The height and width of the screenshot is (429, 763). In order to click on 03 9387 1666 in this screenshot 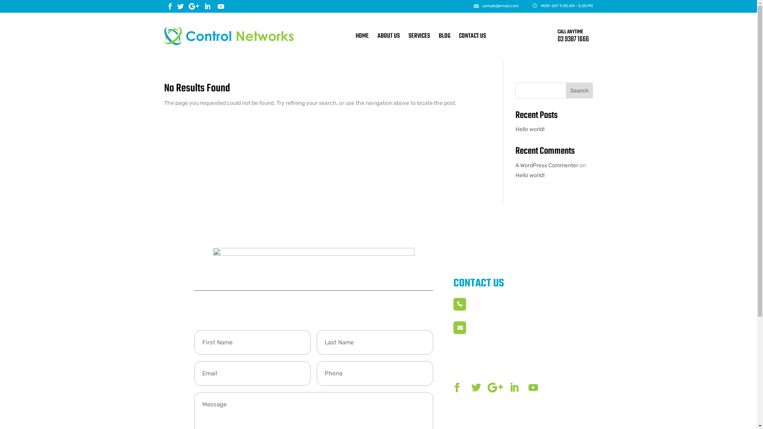, I will do `click(573, 39)`.